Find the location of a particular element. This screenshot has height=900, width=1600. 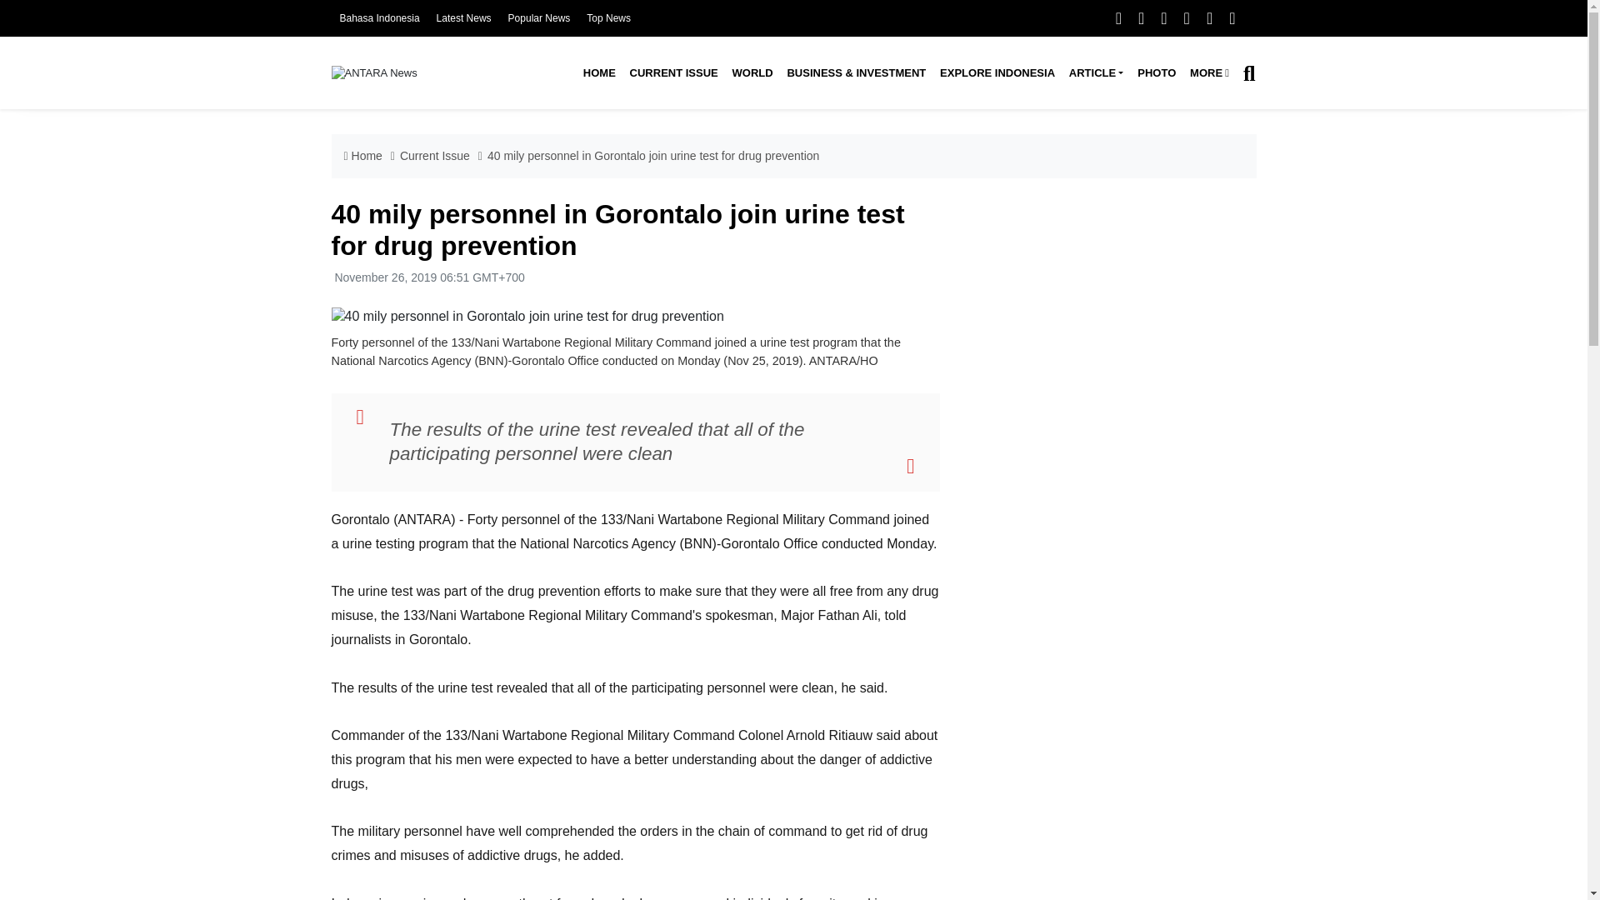

HOME is located at coordinates (598, 73).